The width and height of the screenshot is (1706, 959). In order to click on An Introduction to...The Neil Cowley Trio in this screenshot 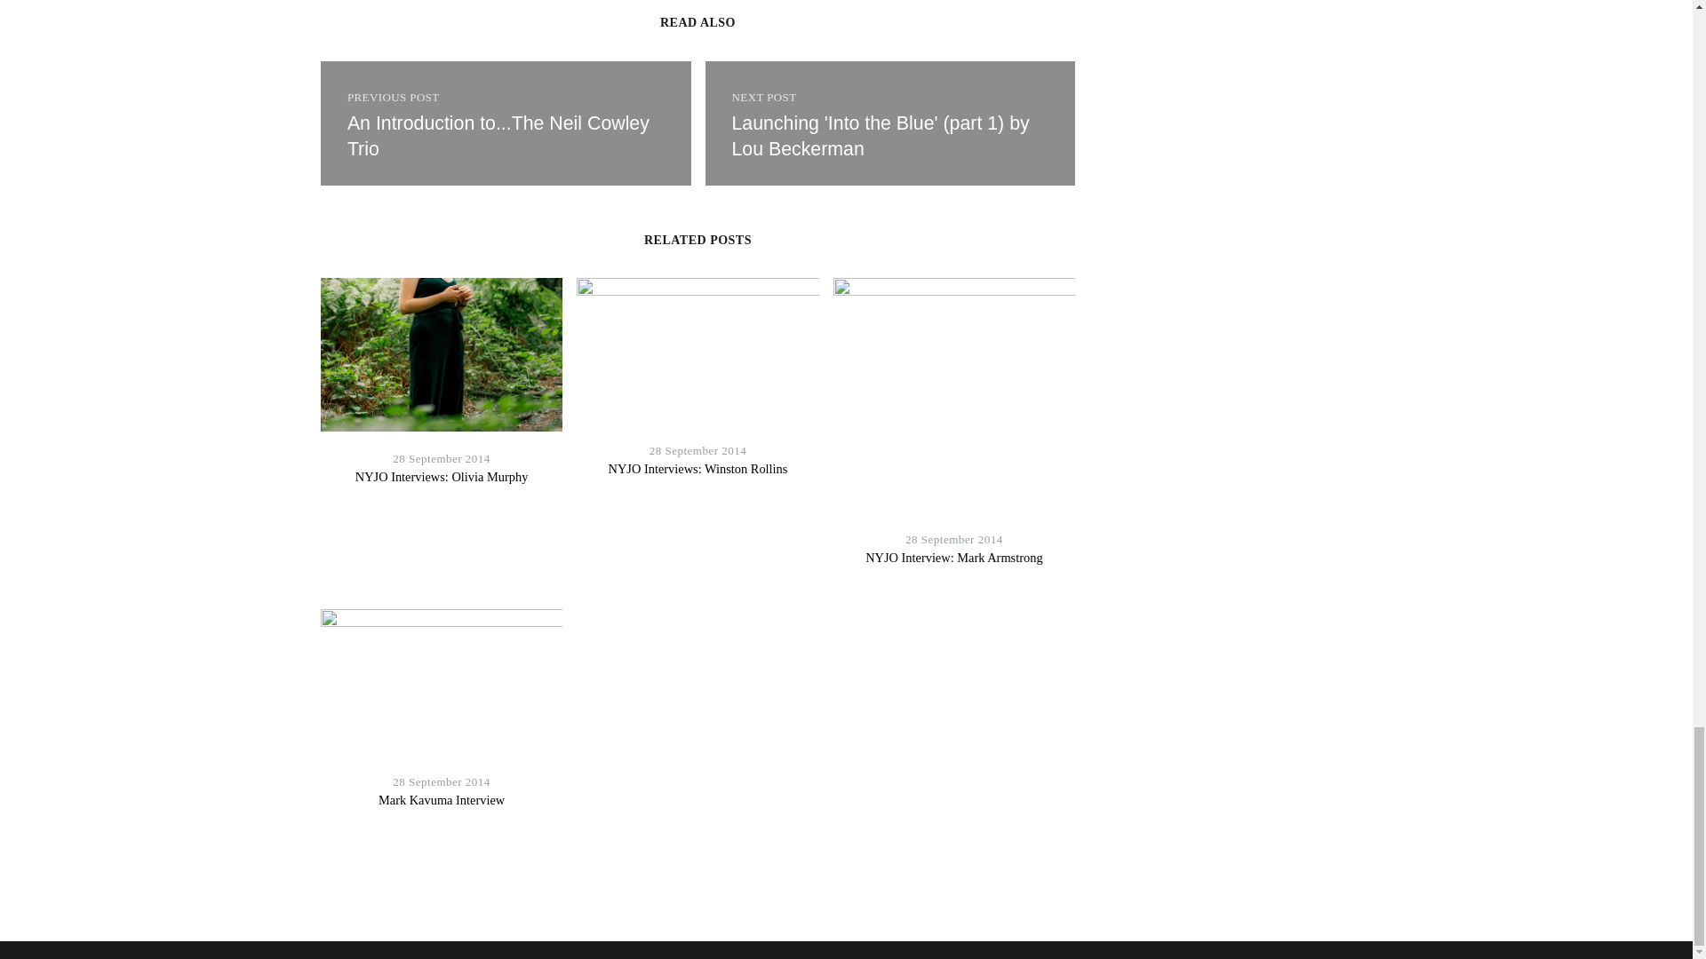, I will do `click(498, 137)`.